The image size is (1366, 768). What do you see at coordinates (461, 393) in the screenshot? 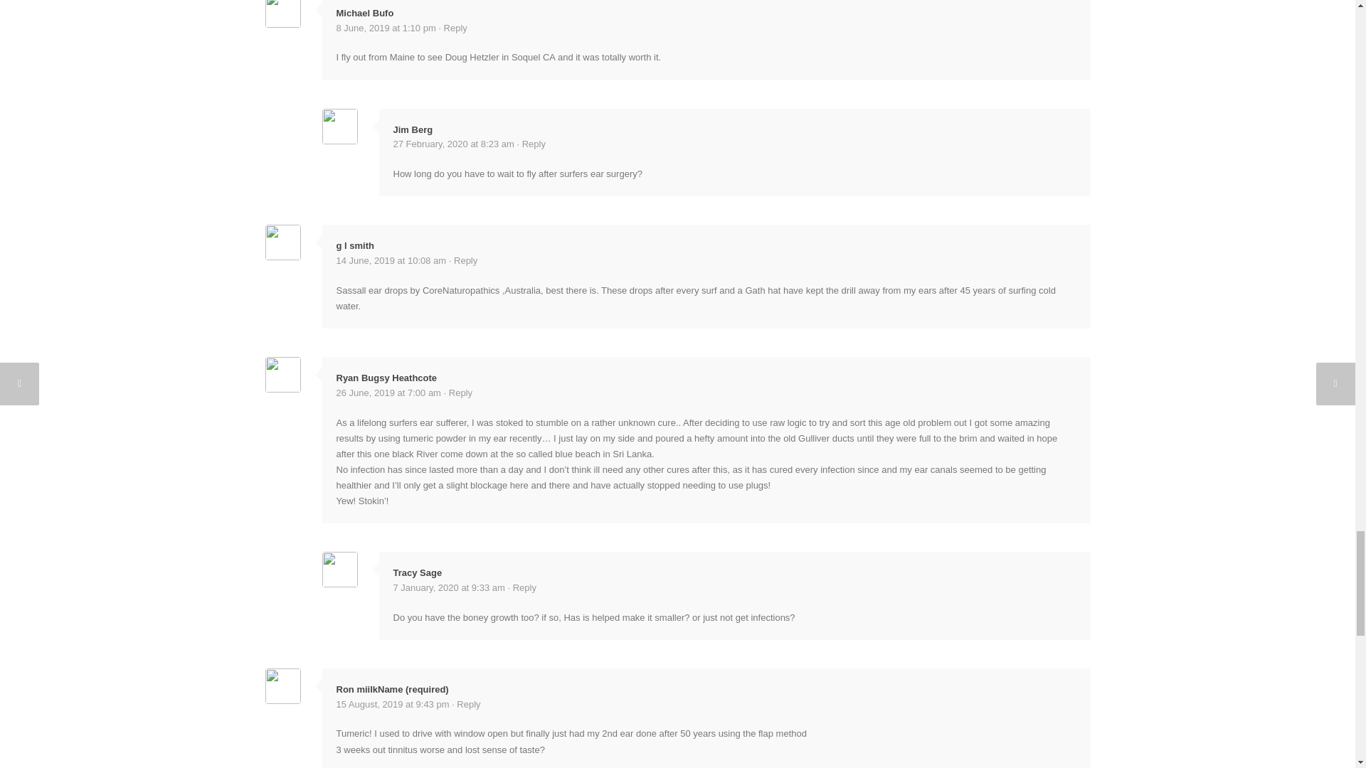
I see `Reply` at bounding box center [461, 393].